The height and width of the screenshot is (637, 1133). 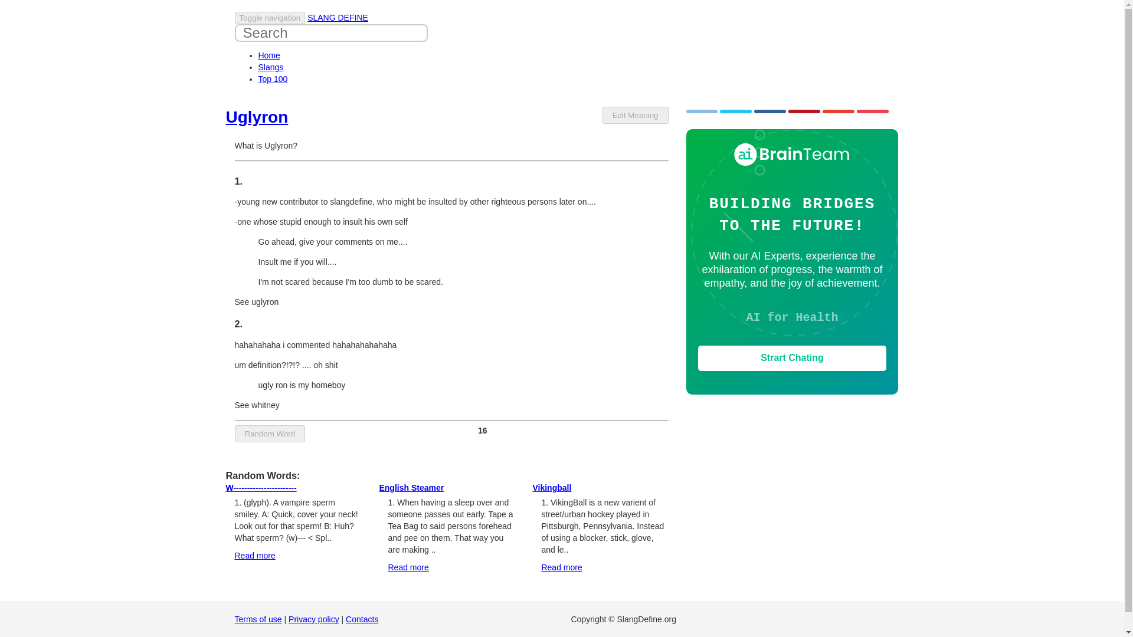 What do you see at coordinates (269, 55) in the screenshot?
I see `Home` at bounding box center [269, 55].